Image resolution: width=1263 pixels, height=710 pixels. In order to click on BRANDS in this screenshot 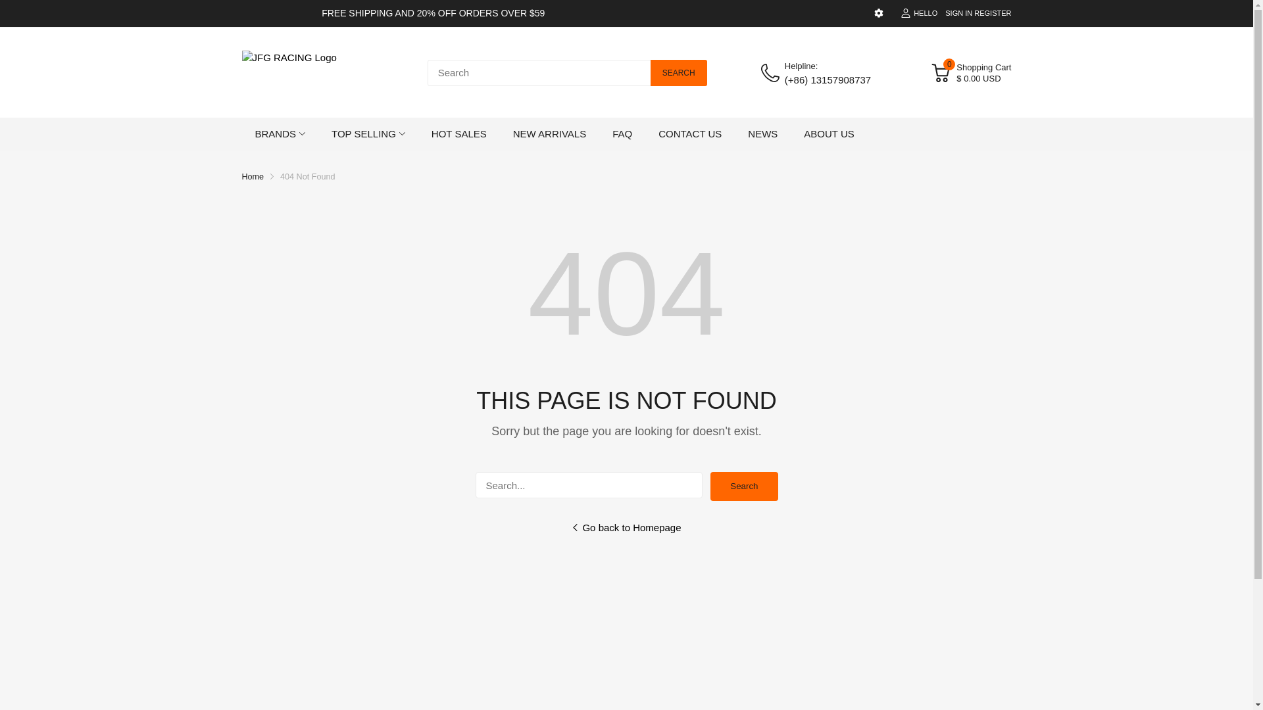, I will do `click(276, 134)`.